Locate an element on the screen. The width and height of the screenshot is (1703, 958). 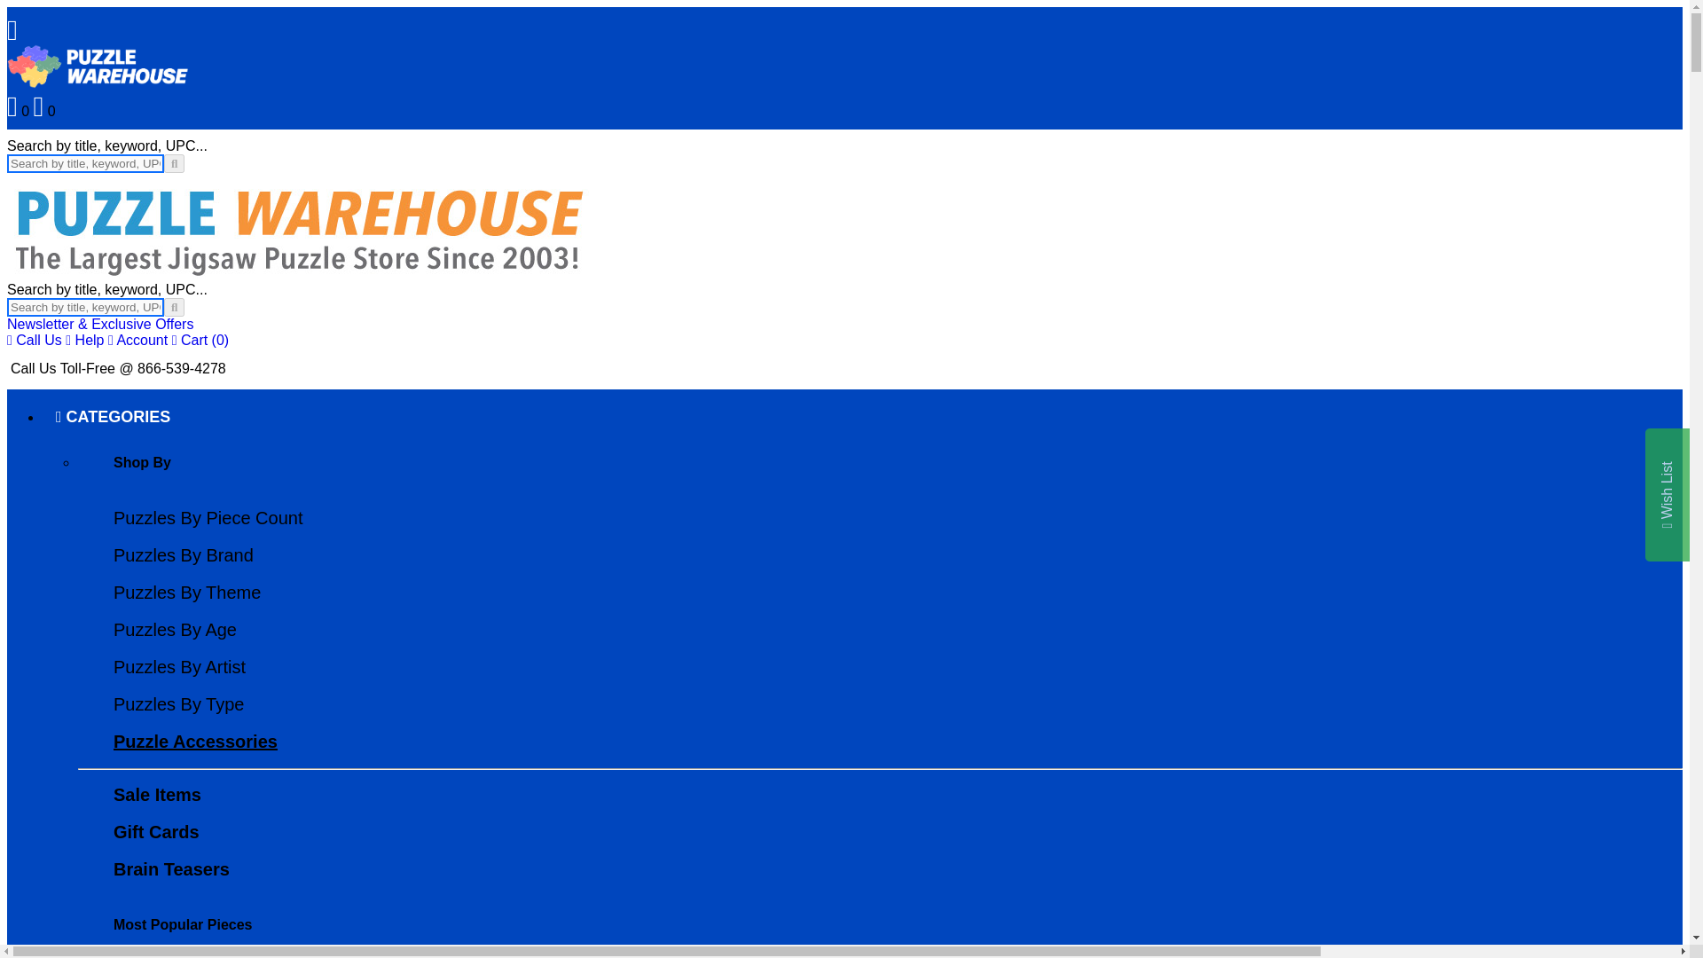
Account is located at coordinates (137, 340).